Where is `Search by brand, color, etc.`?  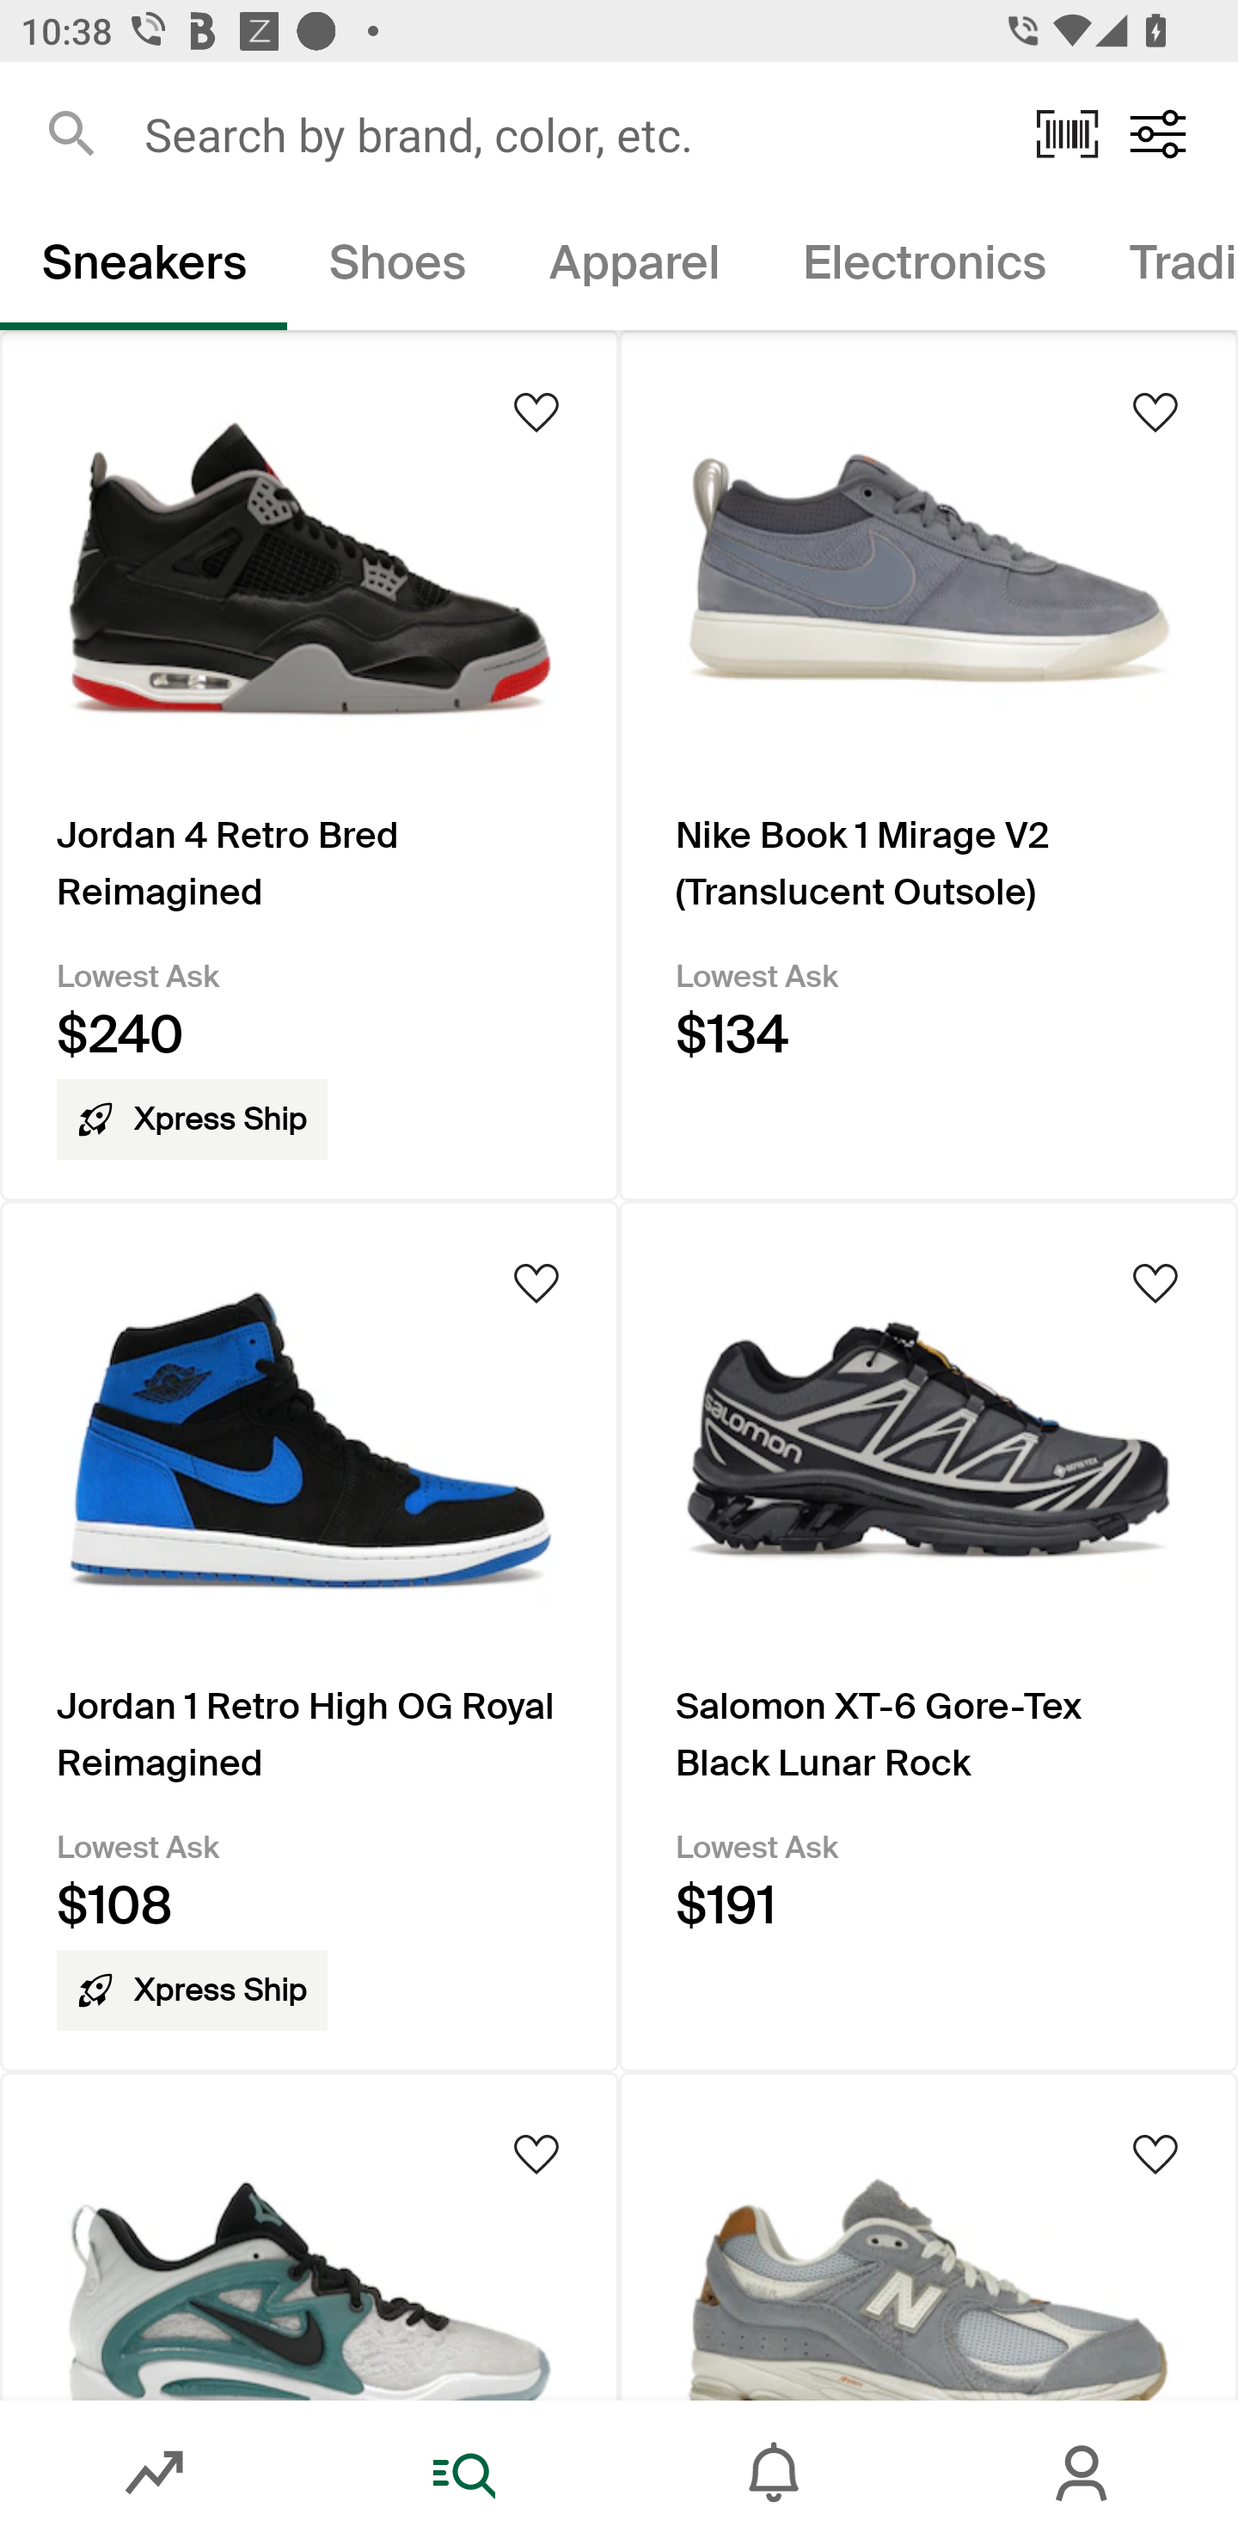 Search by brand, color, etc. is located at coordinates (569, 133).